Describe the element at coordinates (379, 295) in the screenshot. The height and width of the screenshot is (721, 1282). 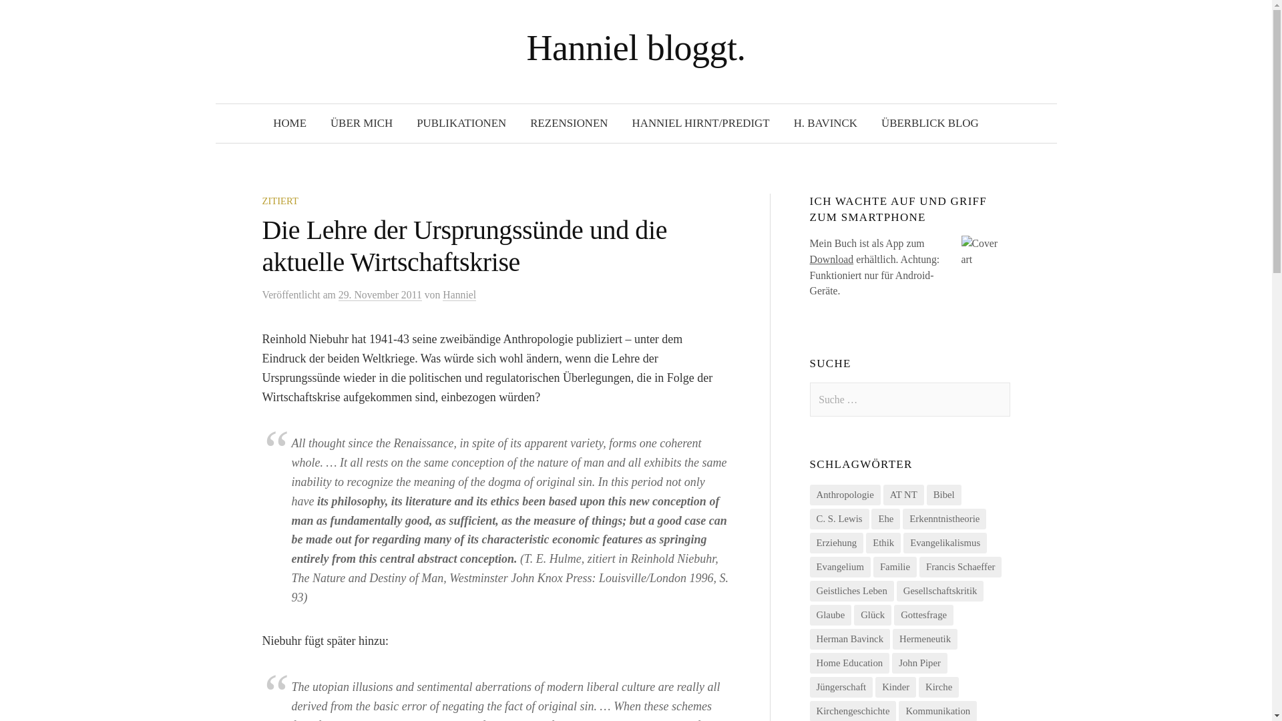
I see `29. November 2011` at that location.